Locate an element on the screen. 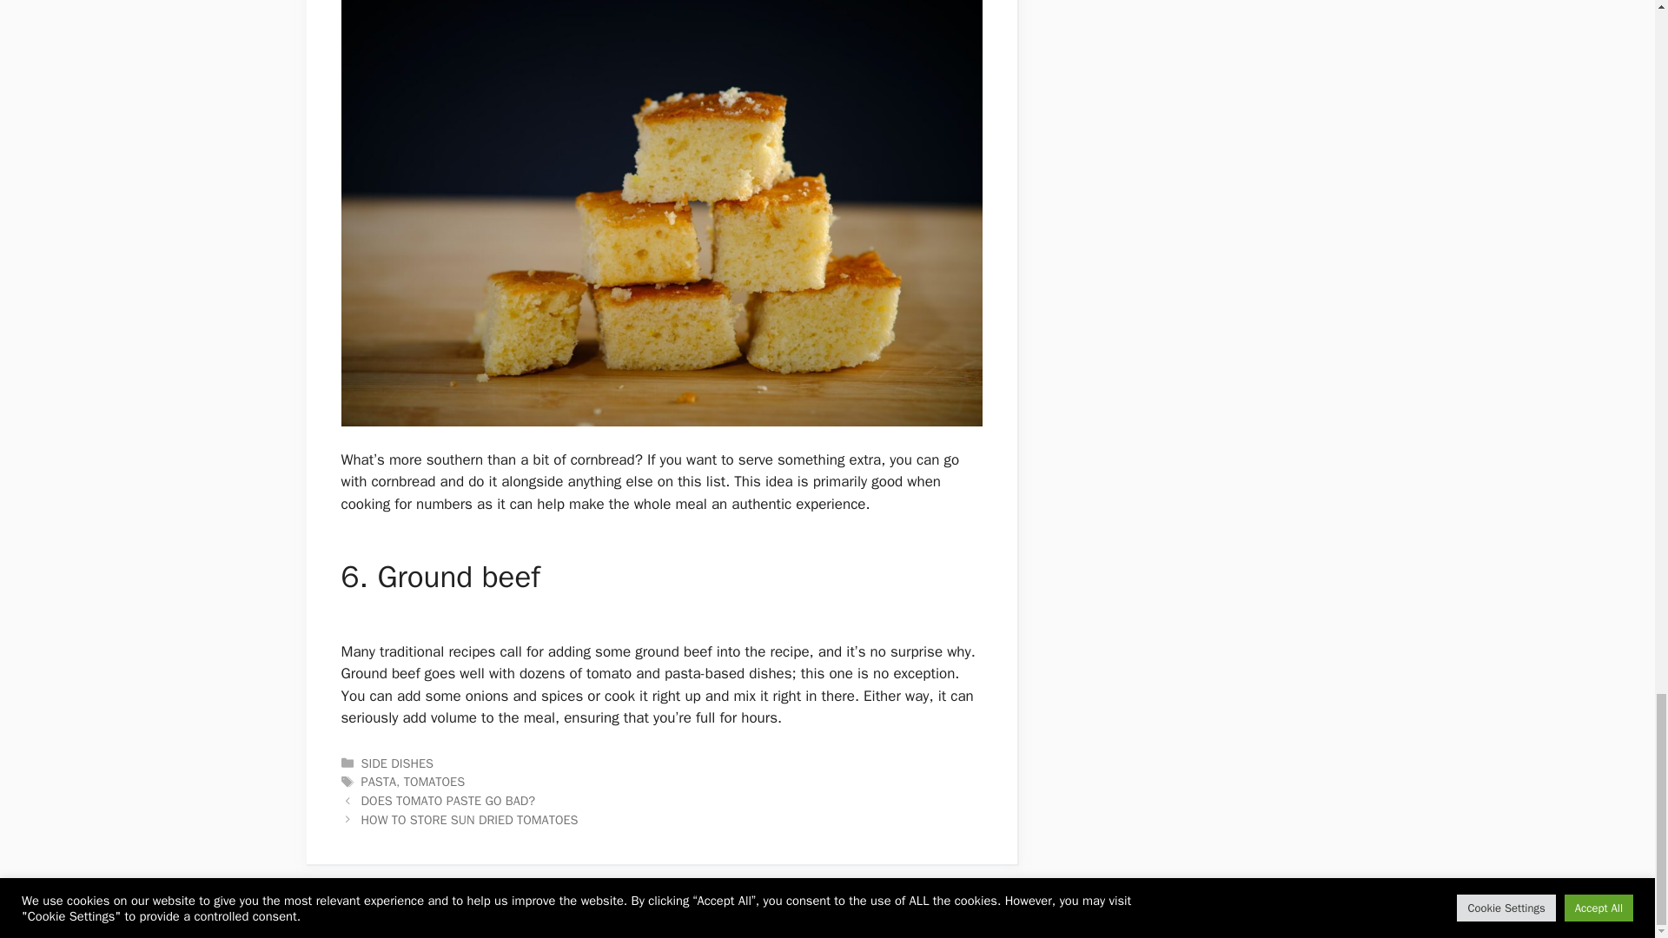 This screenshot has width=1668, height=938. PRIVACY POLICY is located at coordinates (1272, 910).